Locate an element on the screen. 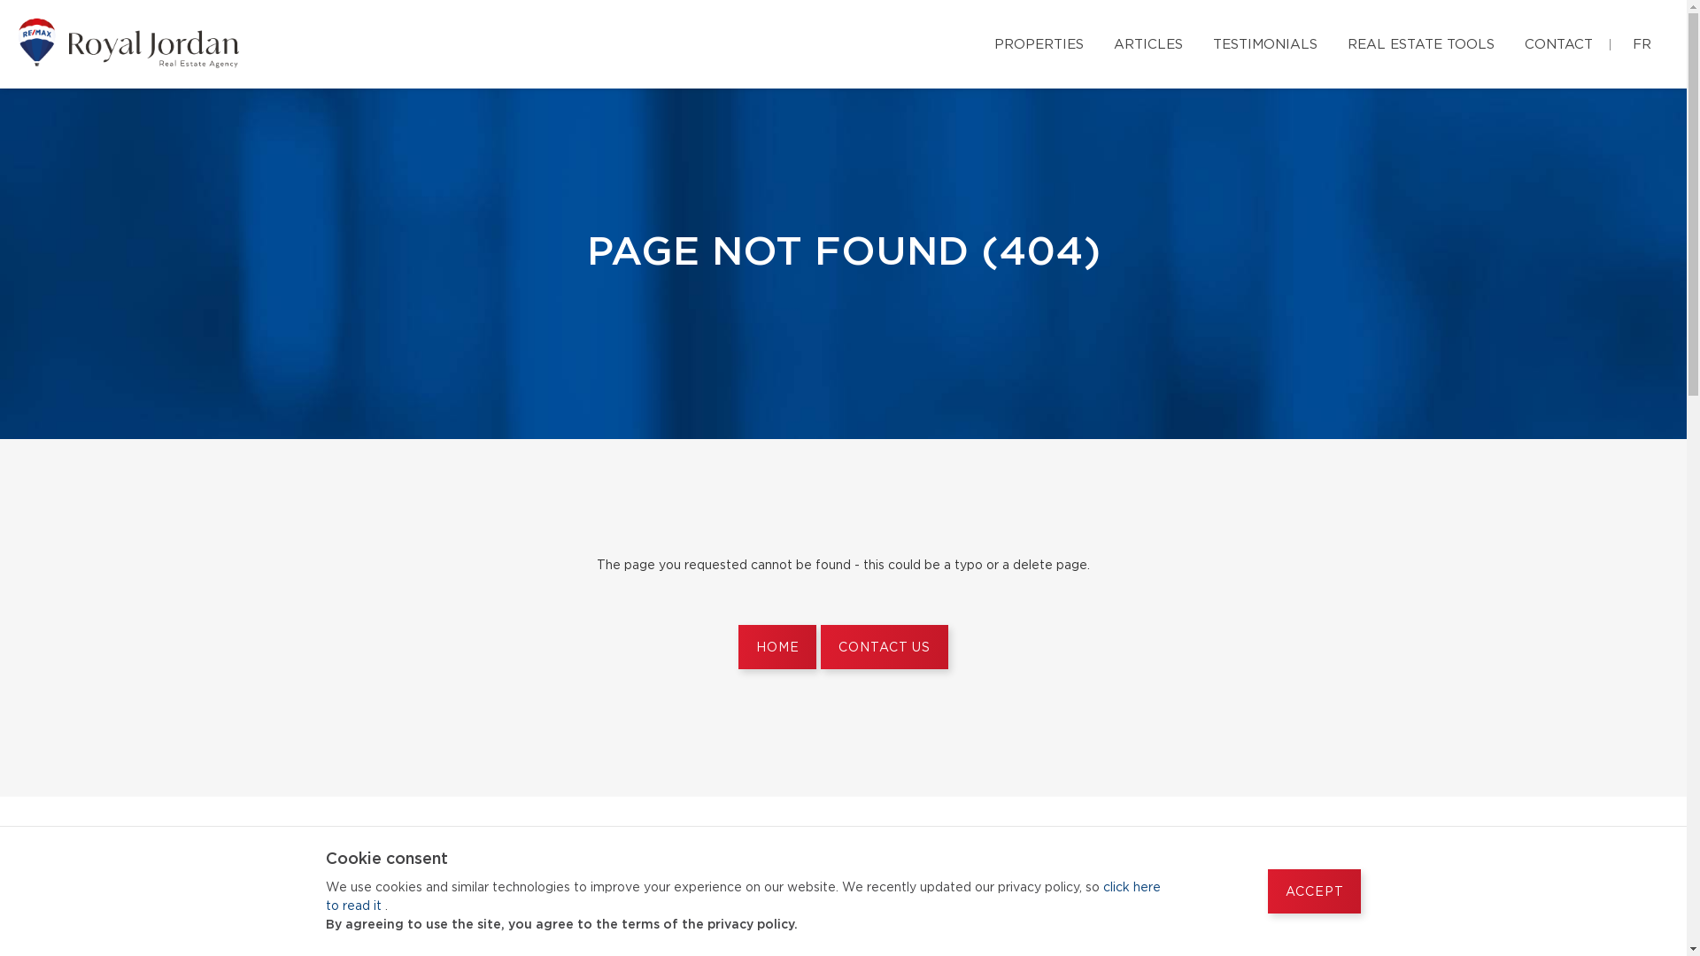  CONTACT is located at coordinates (1558, 42).